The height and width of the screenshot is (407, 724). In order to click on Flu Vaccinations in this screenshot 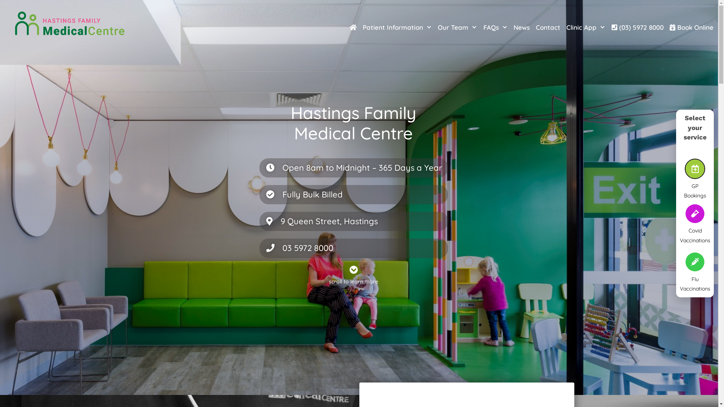, I will do `click(695, 284)`.